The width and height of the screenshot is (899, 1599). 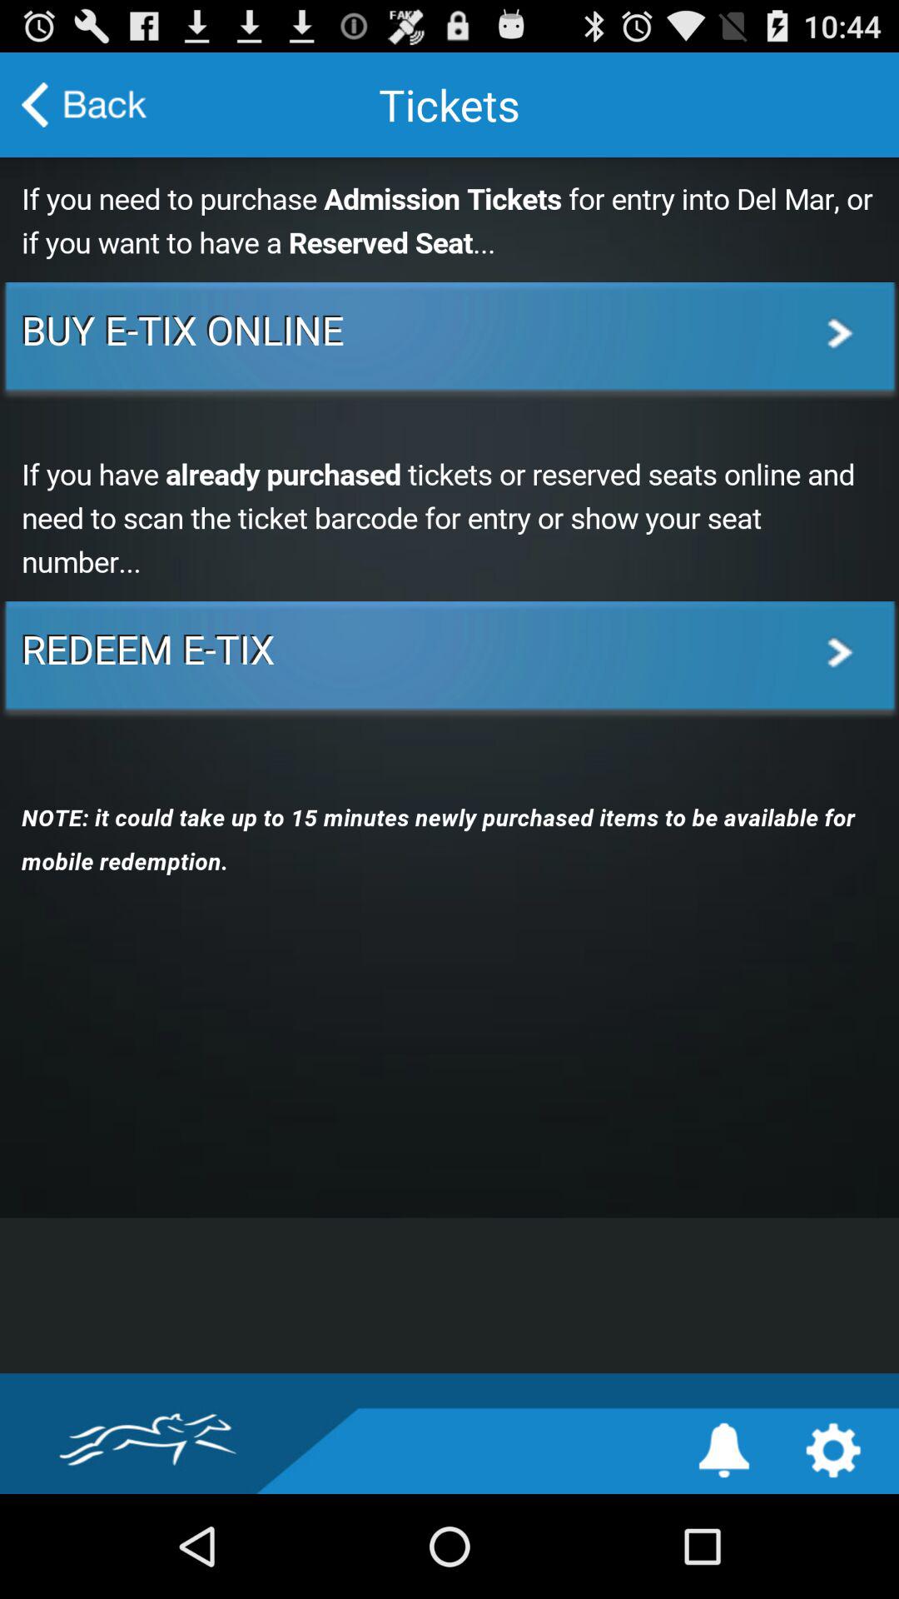 What do you see at coordinates (85, 105) in the screenshot?
I see `go back` at bounding box center [85, 105].